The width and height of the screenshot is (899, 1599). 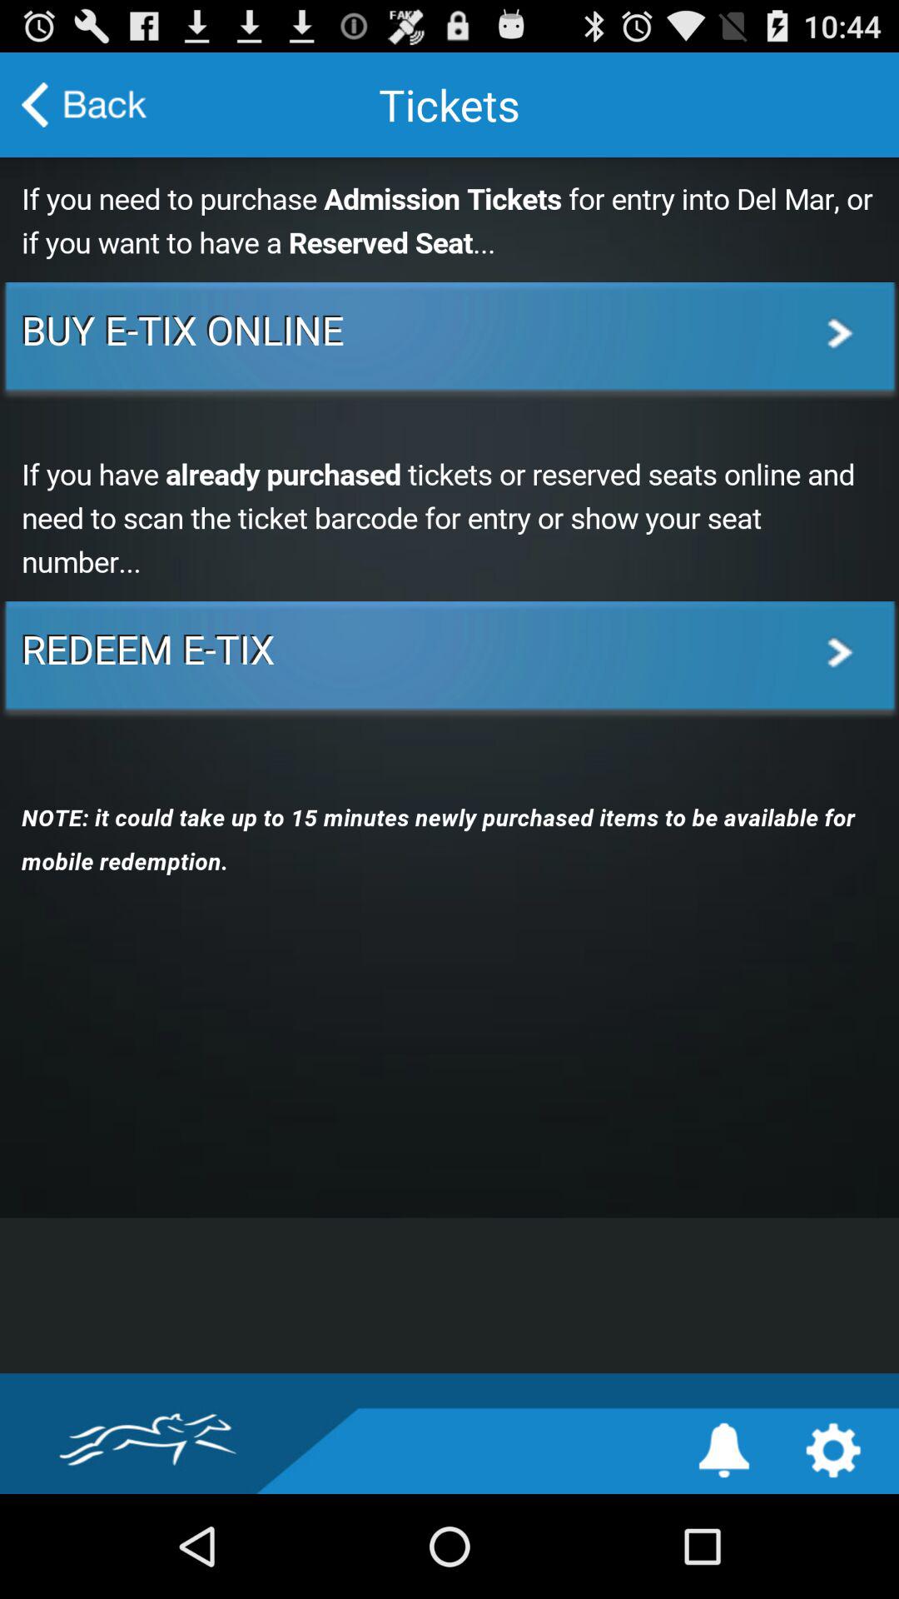 What do you see at coordinates (85, 105) in the screenshot?
I see `go back` at bounding box center [85, 105].